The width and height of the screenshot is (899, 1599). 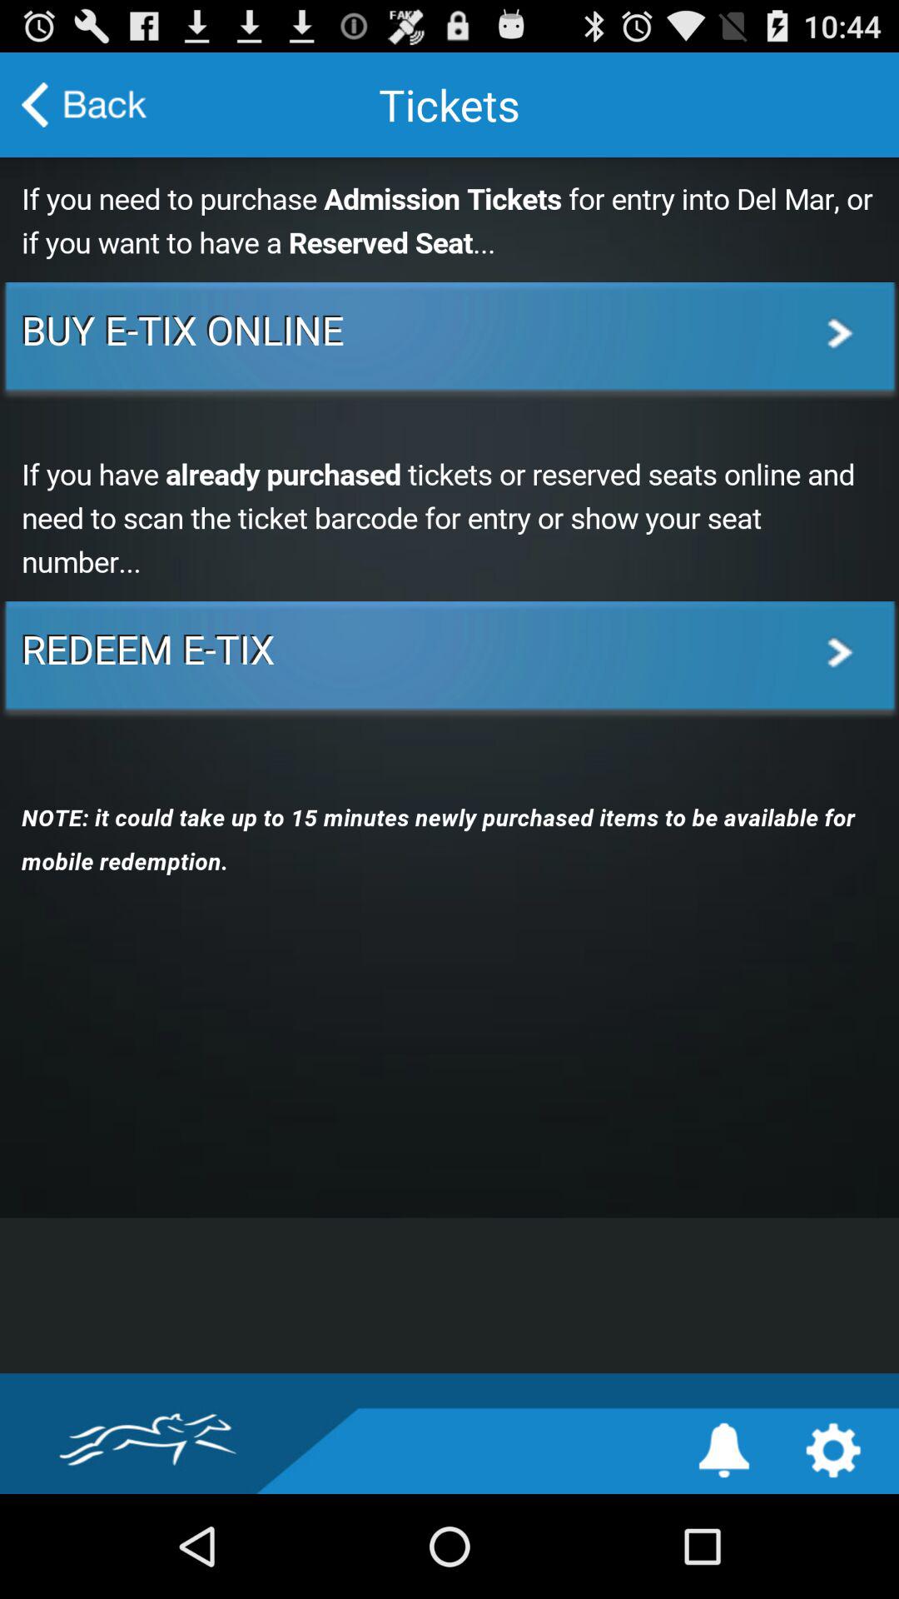 What do you see at coordinates (85, 105) in the screenshot?
I see `go back` at bounding box center [85, 105].